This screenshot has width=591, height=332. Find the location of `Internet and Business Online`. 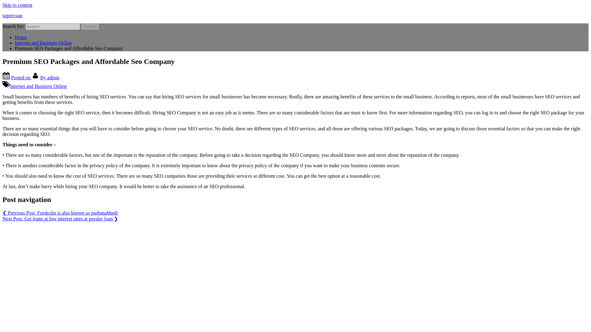

Internet and Business Online is located at coordinates (38, 86).